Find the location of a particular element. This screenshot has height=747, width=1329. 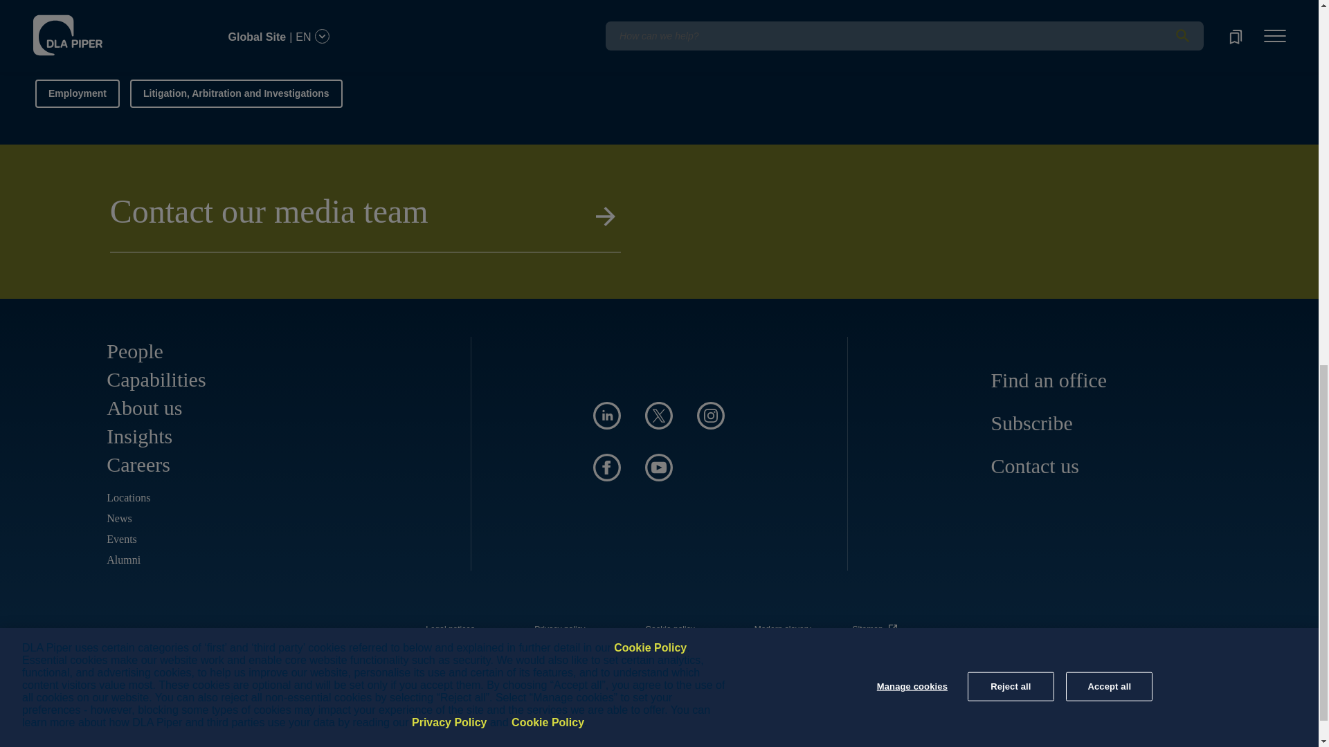

internal is located at coordinates (450, 629).